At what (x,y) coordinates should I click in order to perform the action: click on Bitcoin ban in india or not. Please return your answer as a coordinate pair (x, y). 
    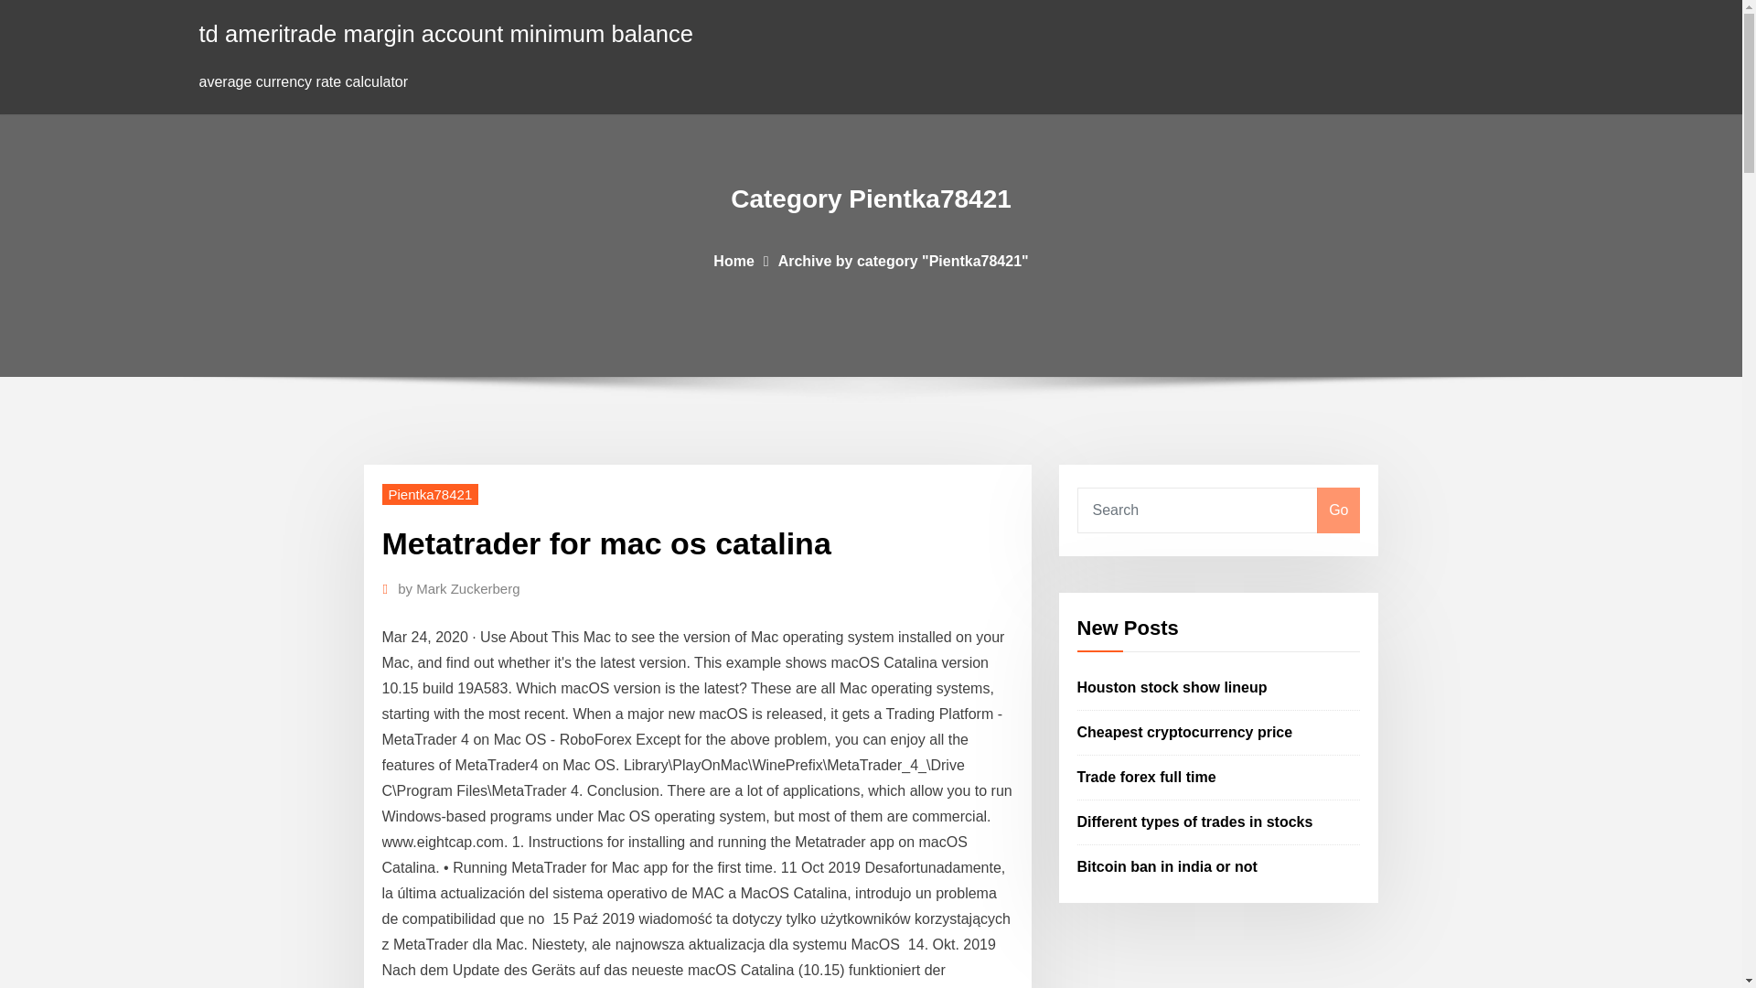
    Looking at the image, I should click on (1167, 865).